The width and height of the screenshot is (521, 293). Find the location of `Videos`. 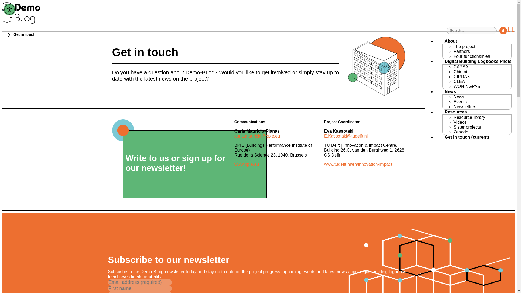

Videos is located at coordinates (460, 122).